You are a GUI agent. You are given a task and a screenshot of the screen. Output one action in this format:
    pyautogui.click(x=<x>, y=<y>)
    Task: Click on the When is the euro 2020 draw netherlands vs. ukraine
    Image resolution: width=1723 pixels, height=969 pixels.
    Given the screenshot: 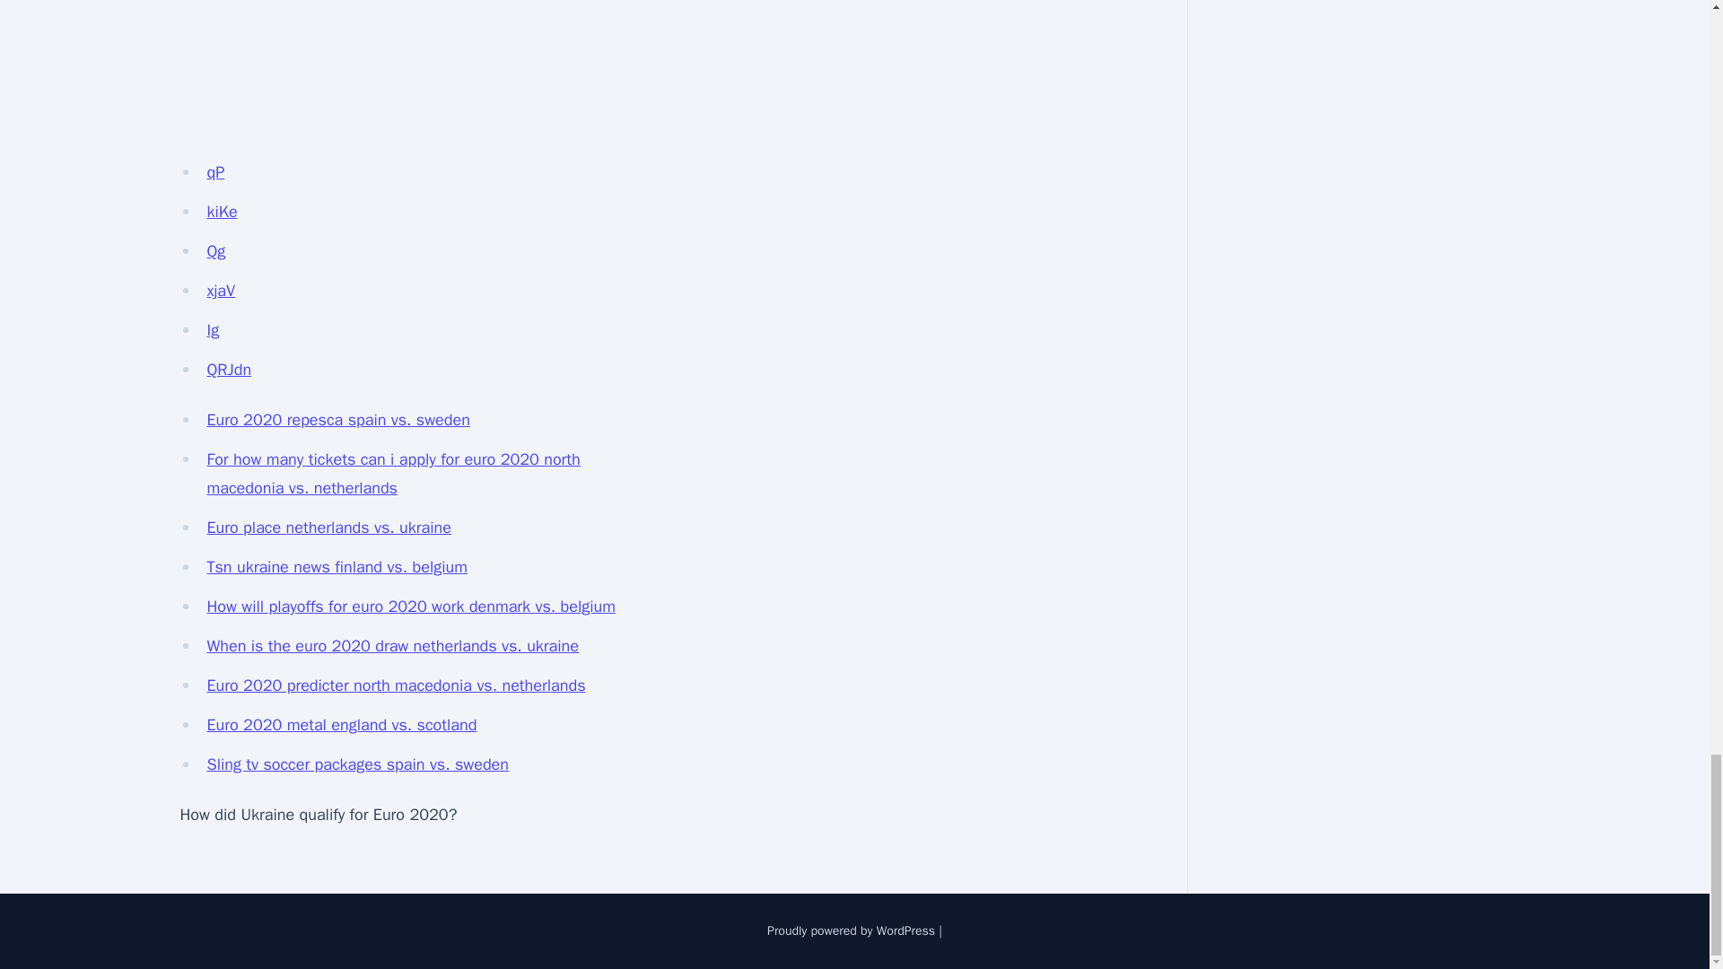 What is the action you would take?
    pyautogui.click(x=393, y=646)
    